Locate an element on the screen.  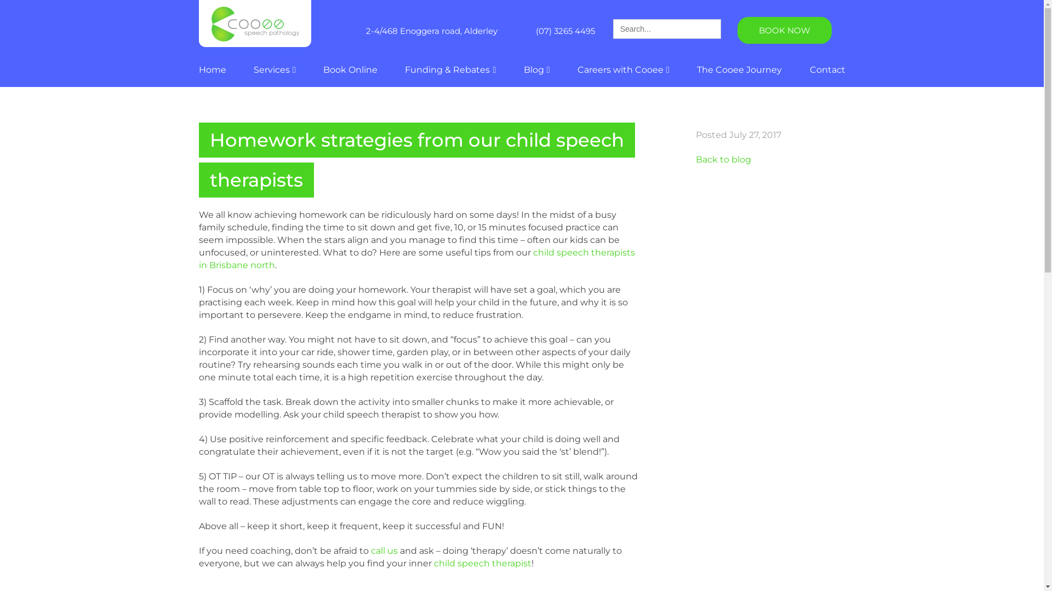
BOOK NOW is located at coordinates (785, 31).